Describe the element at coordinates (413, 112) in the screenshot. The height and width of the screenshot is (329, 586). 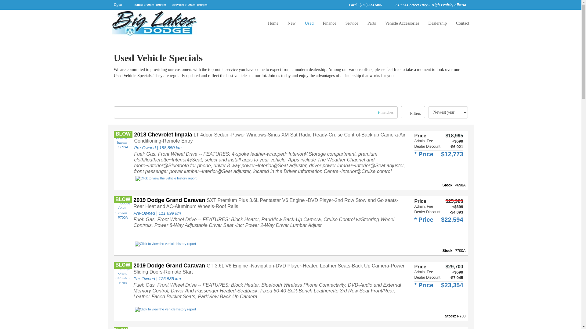
I see `Filters` at that location.